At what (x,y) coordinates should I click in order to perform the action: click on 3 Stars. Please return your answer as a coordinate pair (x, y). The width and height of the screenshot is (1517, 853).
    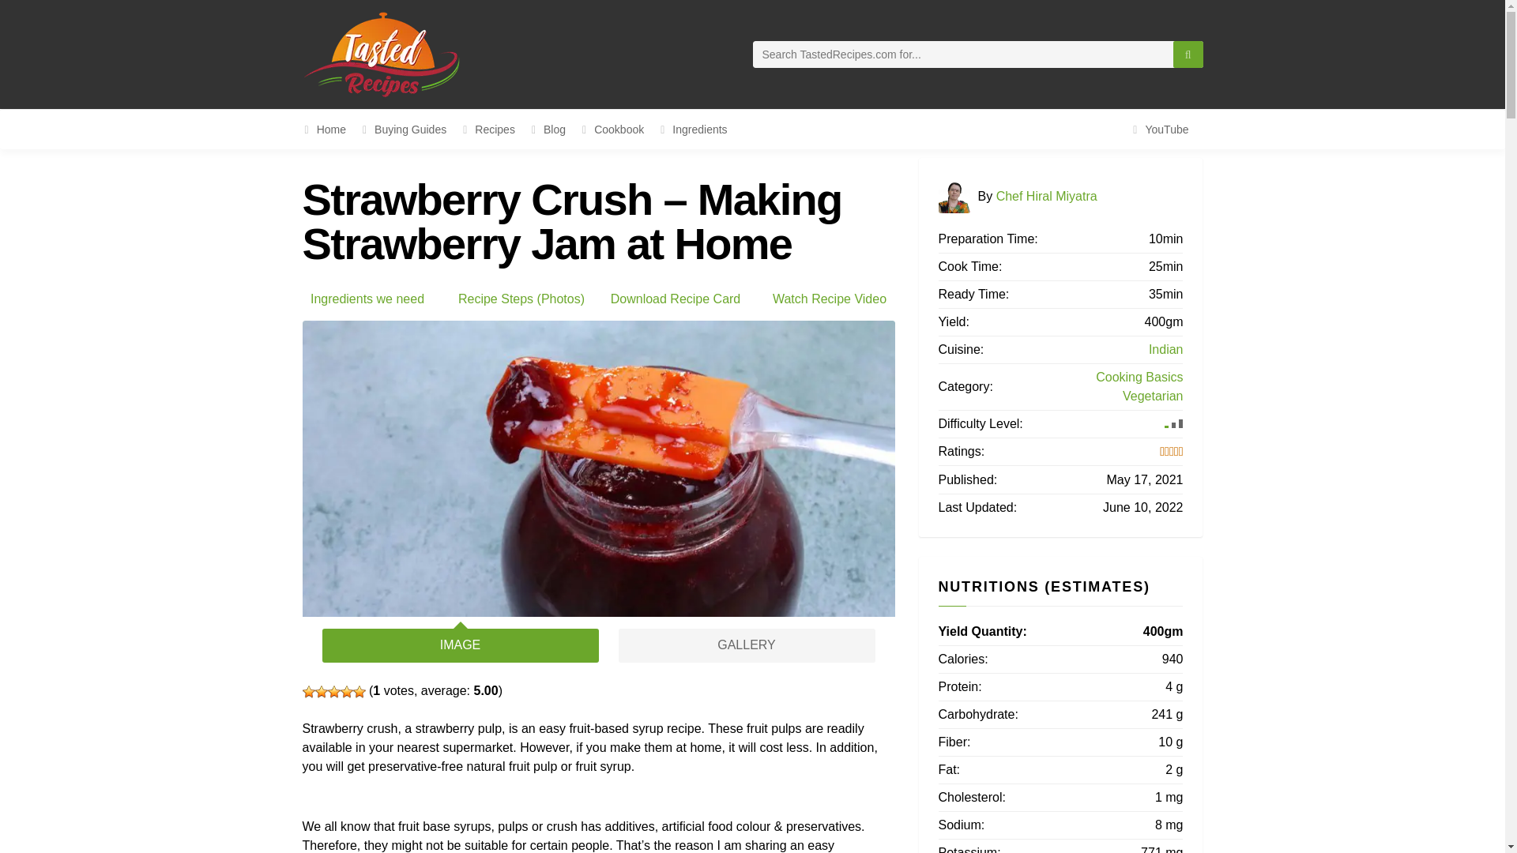
    Looking at the image, I should click on (333, 692).